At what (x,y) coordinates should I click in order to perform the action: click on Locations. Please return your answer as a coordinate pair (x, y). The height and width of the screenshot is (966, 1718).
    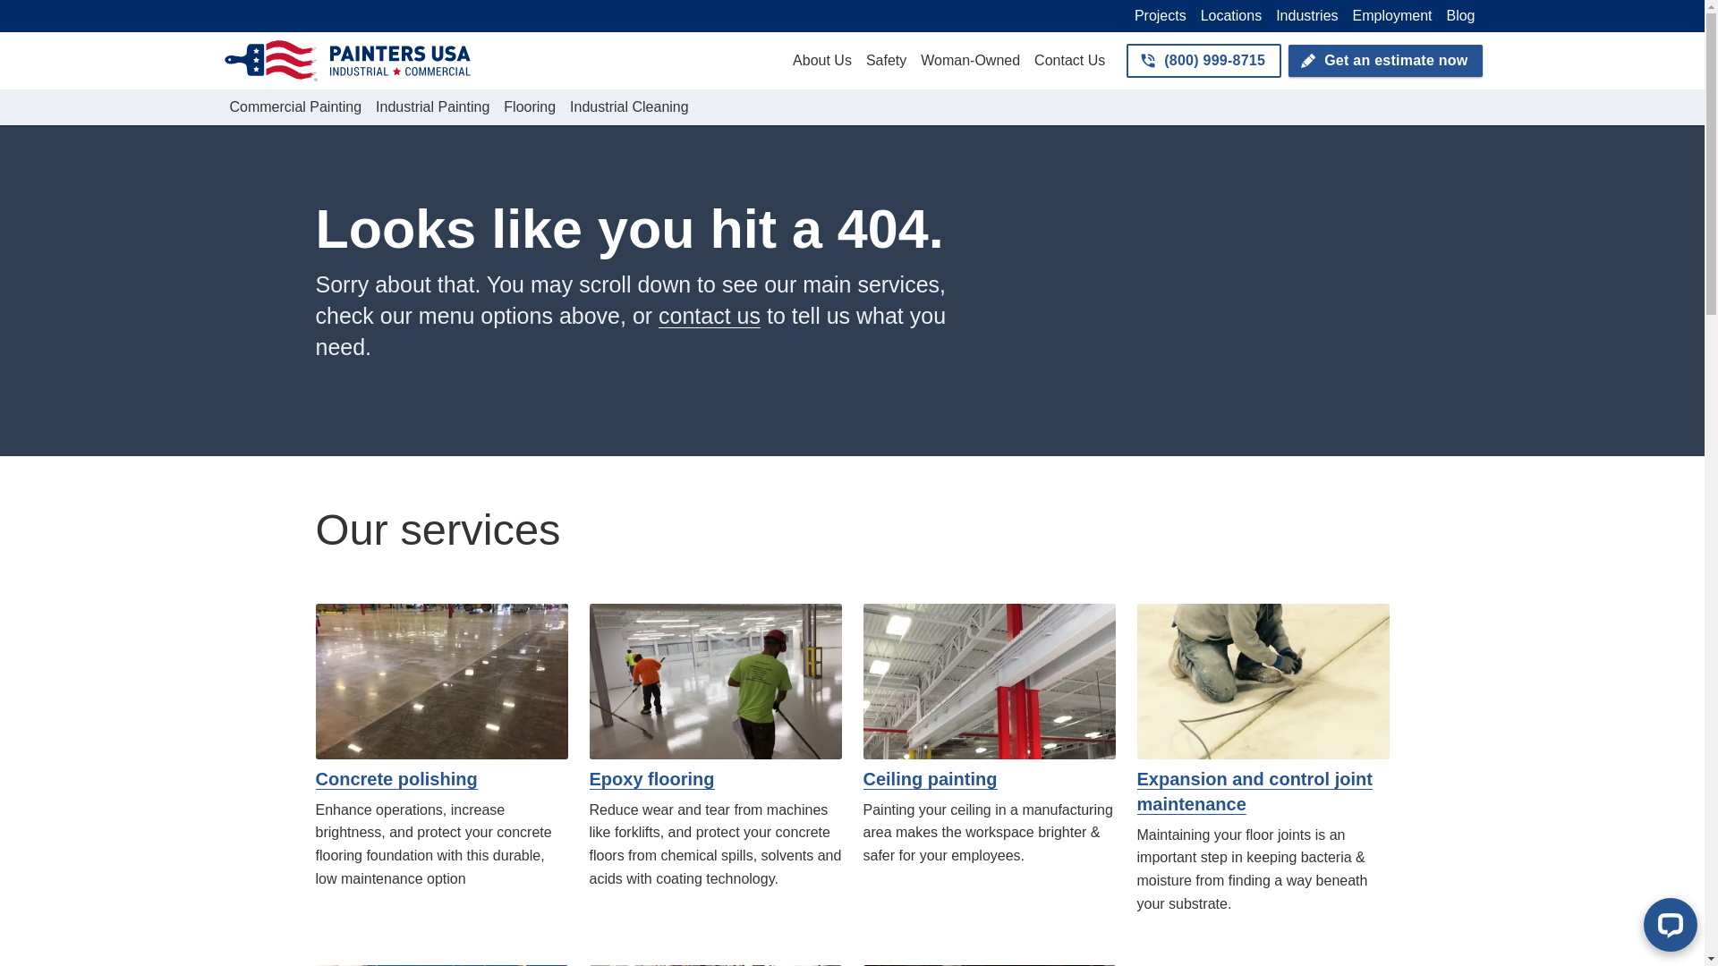
    Looking at the image, I should click on (1231, 16).